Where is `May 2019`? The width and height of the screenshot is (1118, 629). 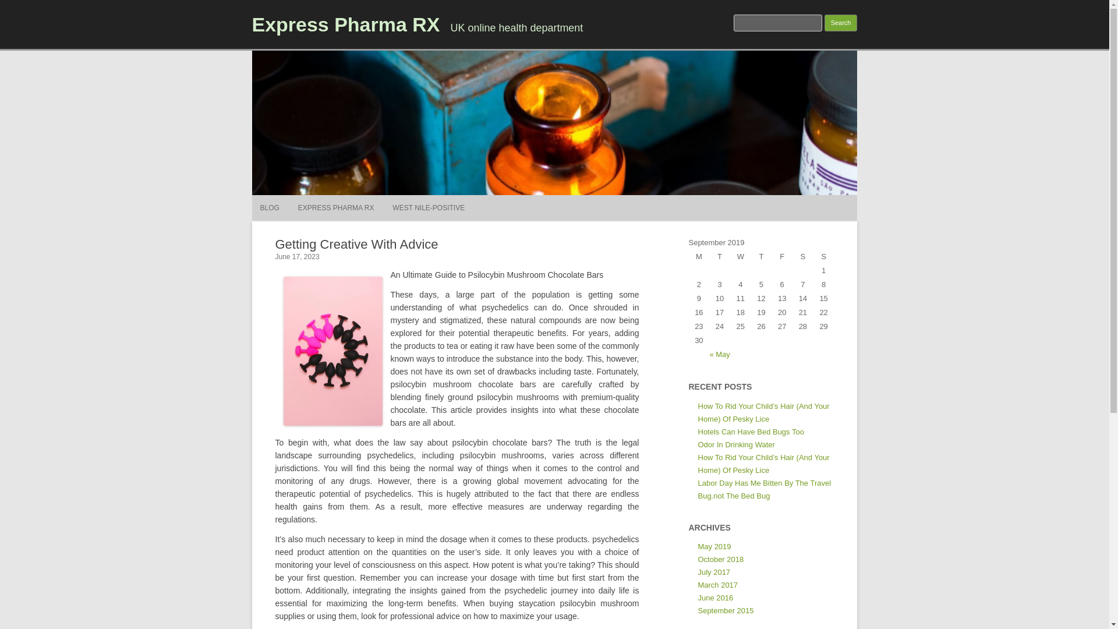
May 2019 is located at coordinates (714, 546).